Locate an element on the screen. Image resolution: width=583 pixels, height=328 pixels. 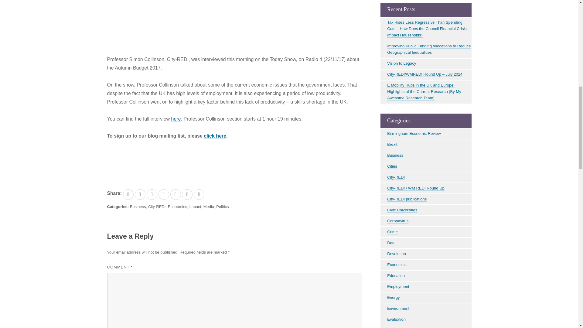
Share on Weibo is located at coordinates (187, 194).